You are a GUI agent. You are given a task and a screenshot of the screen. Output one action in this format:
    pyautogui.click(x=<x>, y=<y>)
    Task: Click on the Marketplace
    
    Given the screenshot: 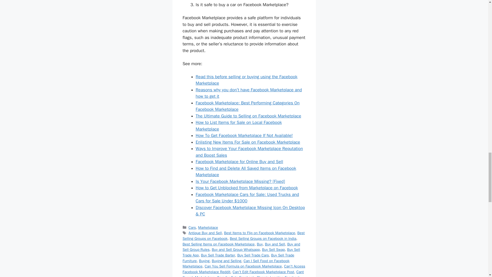 What is the action you would take?
    pyautogui.click(x=208, y=227)
    